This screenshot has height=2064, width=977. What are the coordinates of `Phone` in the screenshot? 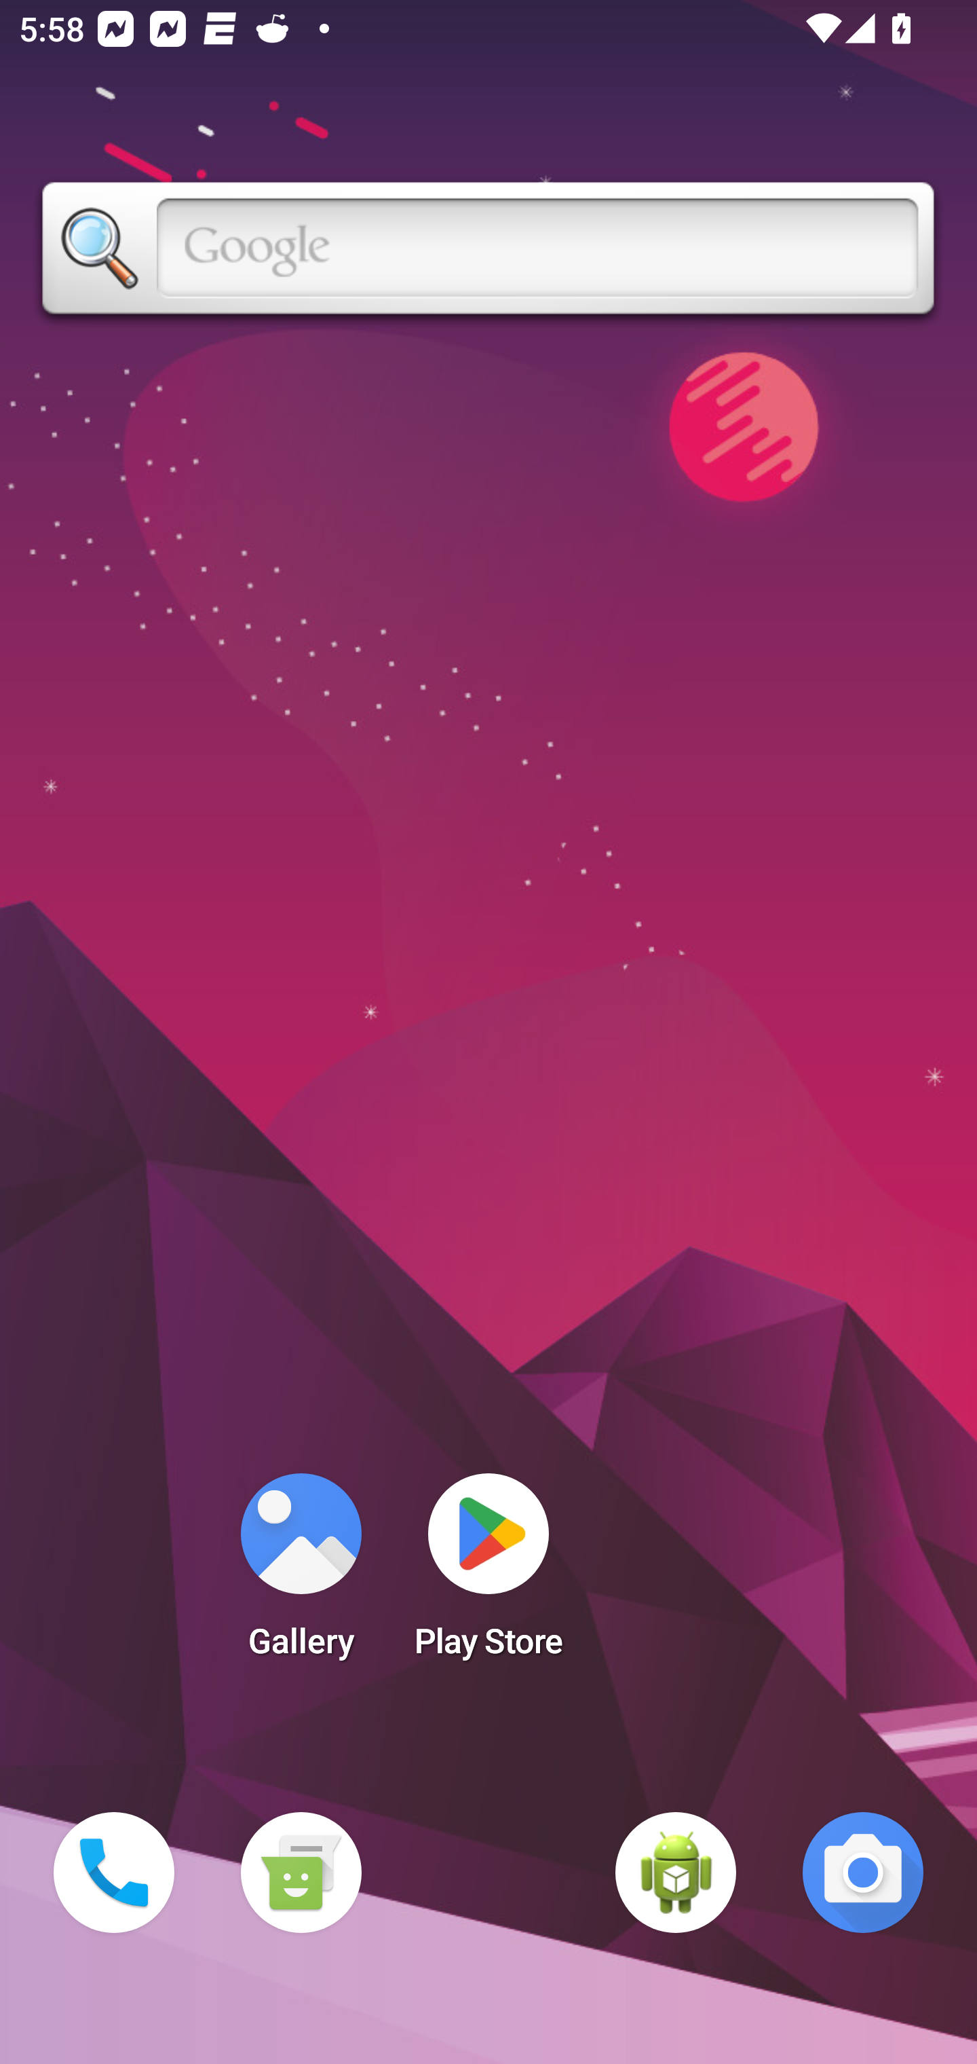 It's located at (114, 1873).